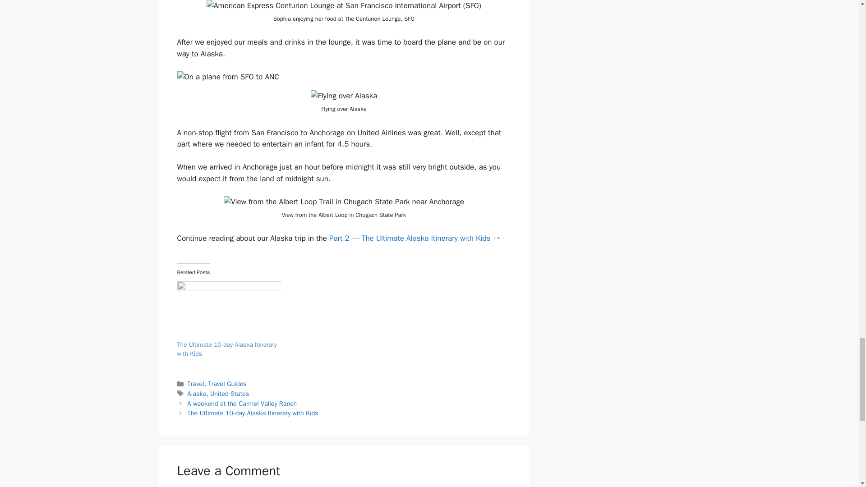 The image size is (866, 487). What do you see at coordinates (242, 403) in the screenshot?
I see `A weekend at the Carmel Valley Ranch` at bounding box center [242, 403].